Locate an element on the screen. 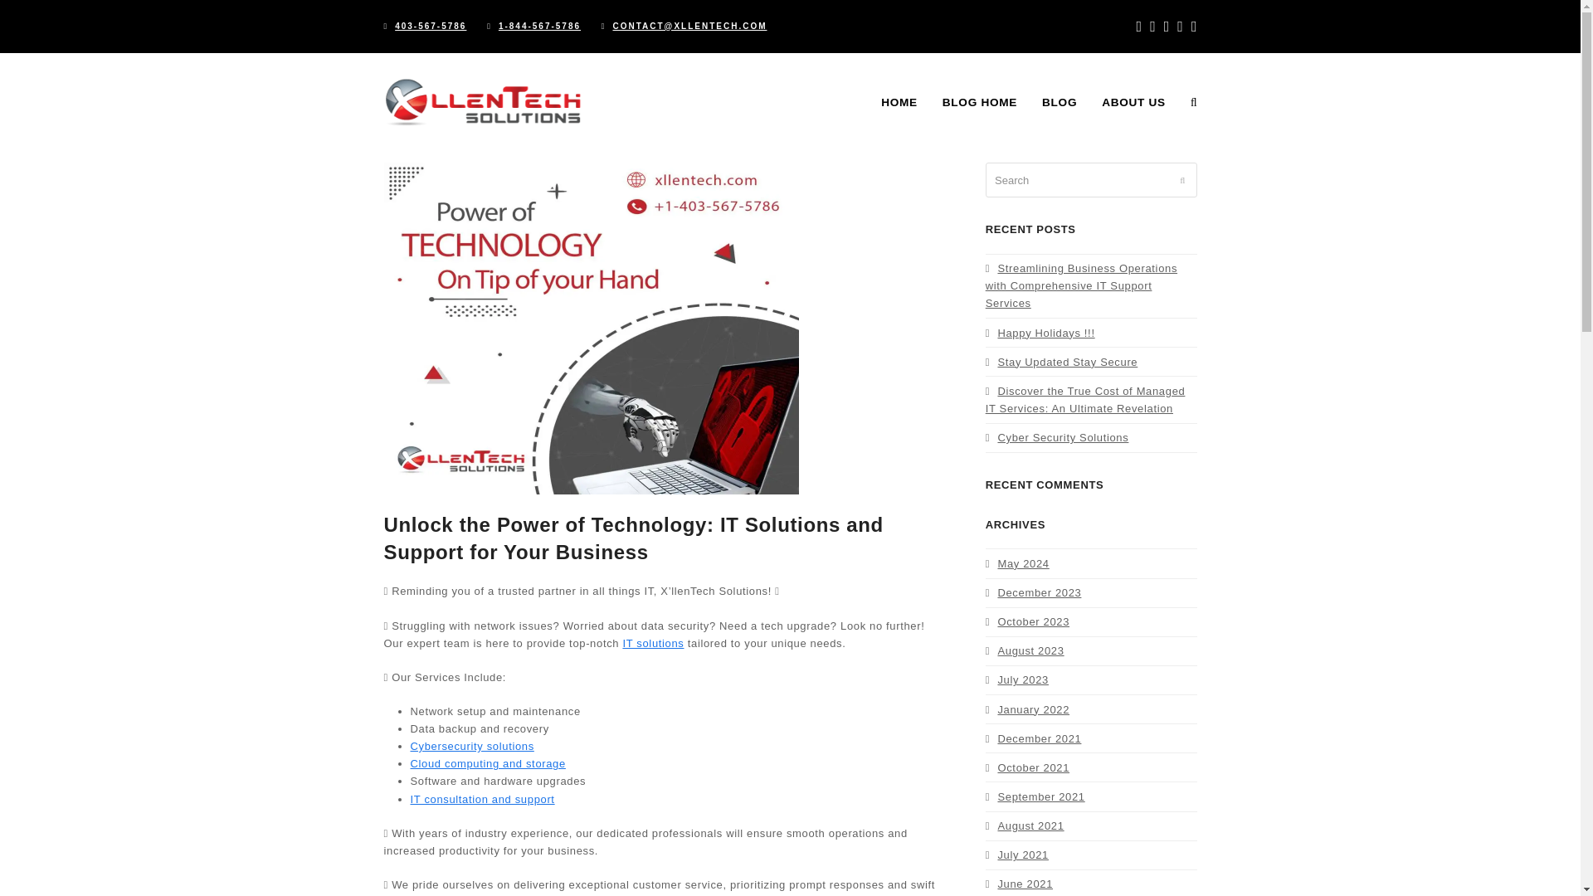 The height and width of the screenshot is (896, 1593). ABOUT US is located at coordinates (1133, 103).